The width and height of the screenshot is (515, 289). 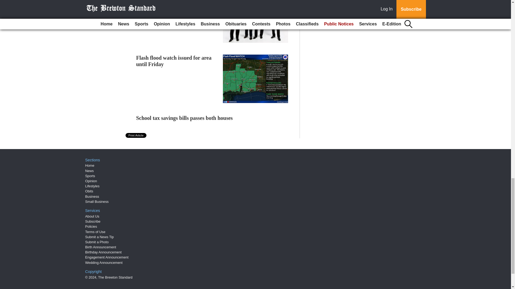 I want to click on School tax savings bills passes both houses, so click(x=185, y=118).